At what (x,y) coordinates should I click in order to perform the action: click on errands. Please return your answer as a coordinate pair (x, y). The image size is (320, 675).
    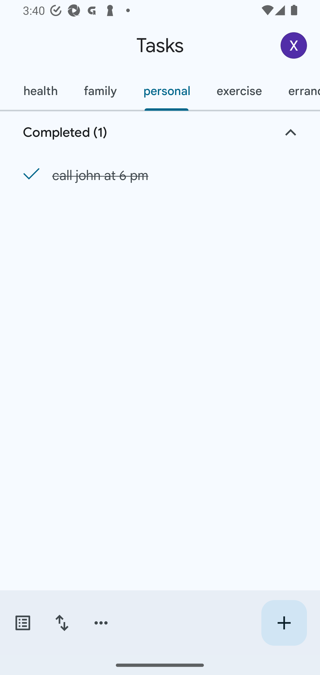
    Looking at the image, I should click on (297, 91).